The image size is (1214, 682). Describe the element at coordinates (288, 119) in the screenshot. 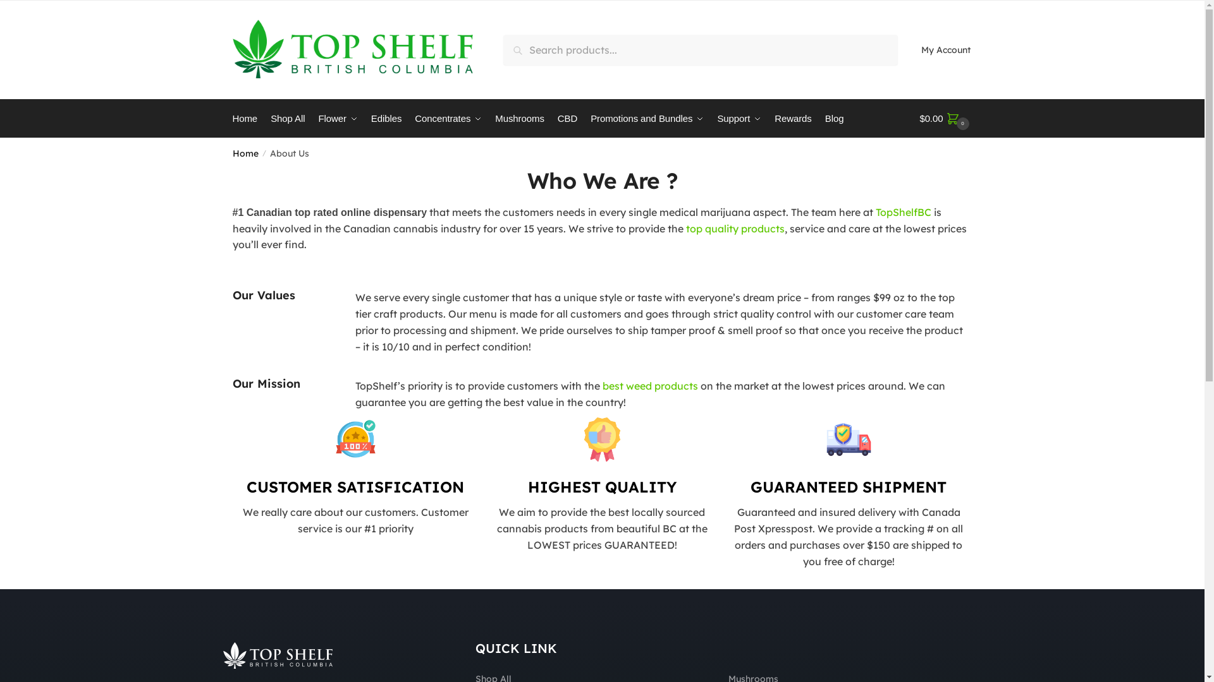

I see `Shop All` at that location.